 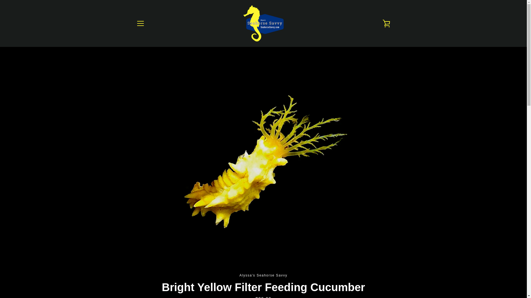 What do you see at coordinates (136, 279) in the screenshot?
I see `Alyssa's Seahorse Savvy on Facebook` at bounding box center [136, 279].